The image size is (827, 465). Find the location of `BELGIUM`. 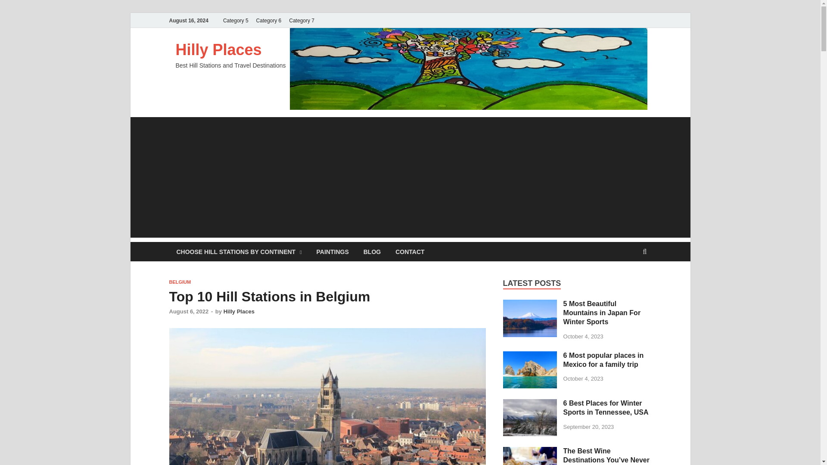

BELGIUM is located at coordinates (180, 282).